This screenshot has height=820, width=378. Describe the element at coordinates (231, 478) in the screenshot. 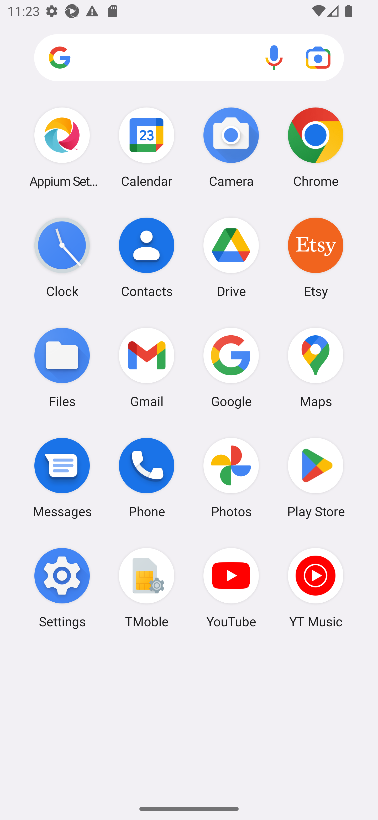

I see `Photos` at that location.